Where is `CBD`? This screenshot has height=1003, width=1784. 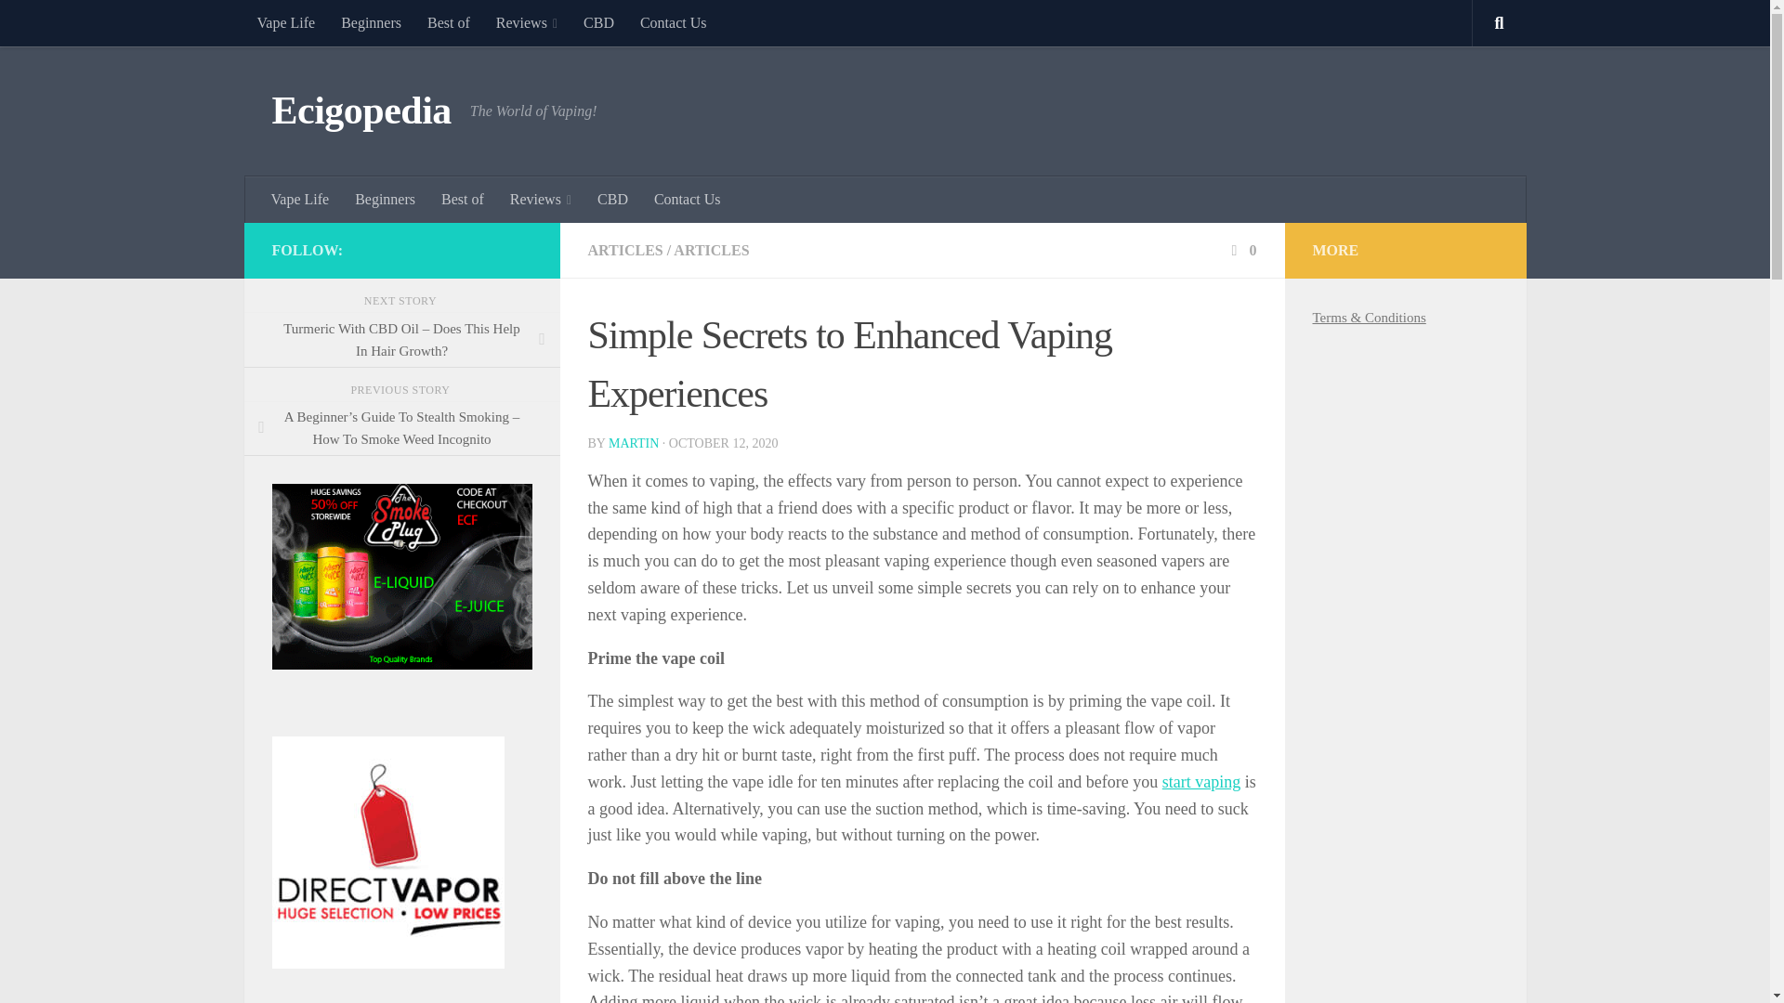 CBD is located at coordinates (598, 22).